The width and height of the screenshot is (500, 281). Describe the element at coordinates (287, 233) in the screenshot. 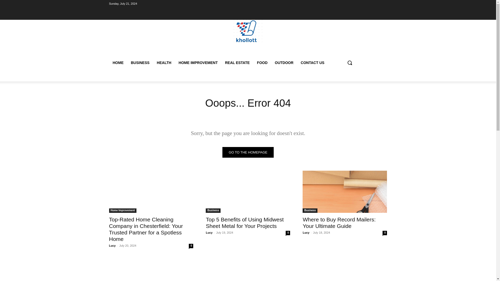

I see `0` at that location.